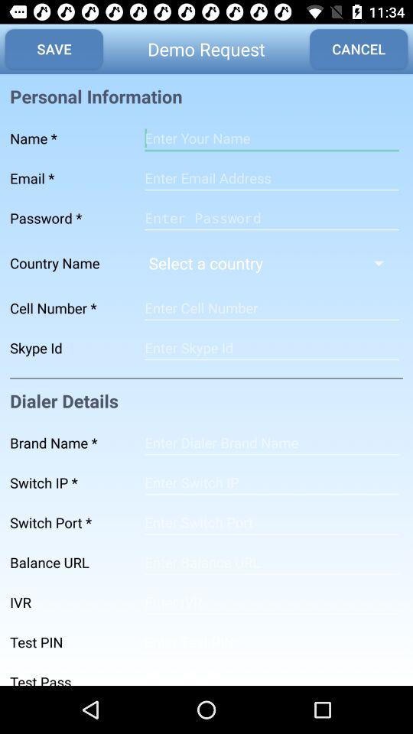  What do you see at coordinates (272, 563) in the screenshot?
I see `address page` at bounding box center [272, 563].